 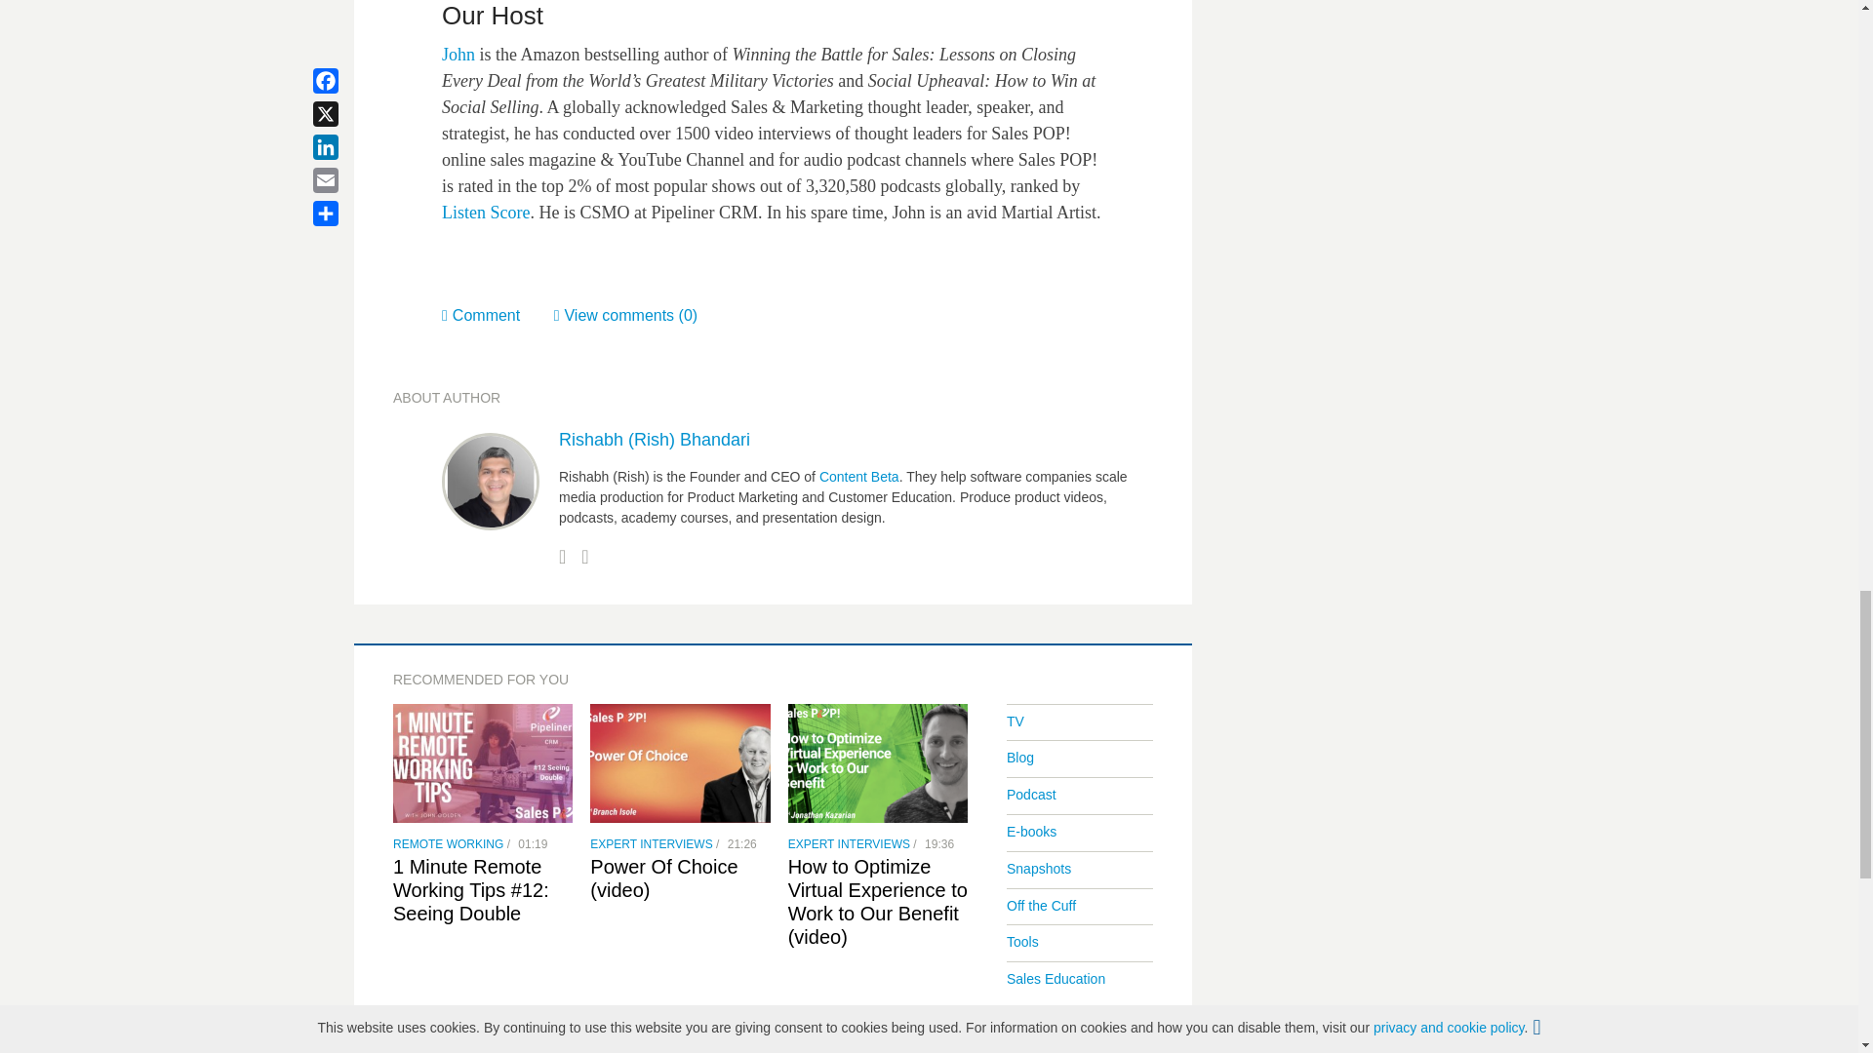 I want to click on Comment, so click(x=498, y=315).